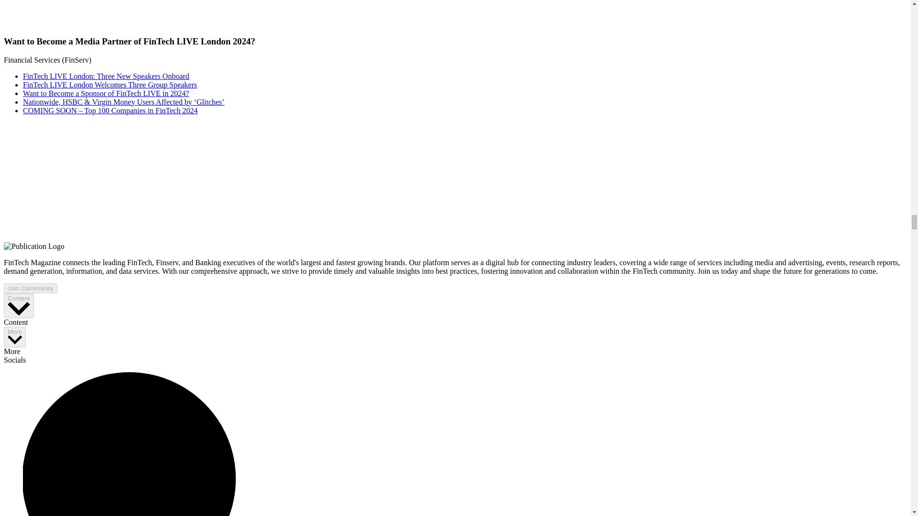  What do you see at coordinates (30, 288) in the screenshot?
I see `Join Community` at bounding box center [30, 288].